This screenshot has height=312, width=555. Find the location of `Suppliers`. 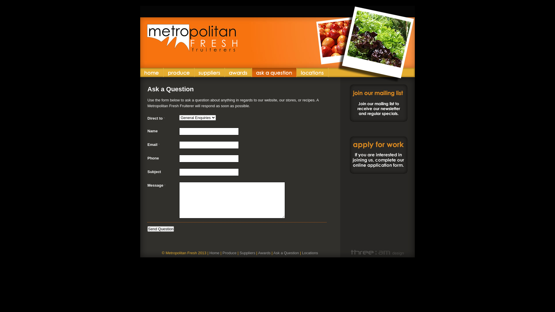

Suppliers is located at coordinates (210, 73).